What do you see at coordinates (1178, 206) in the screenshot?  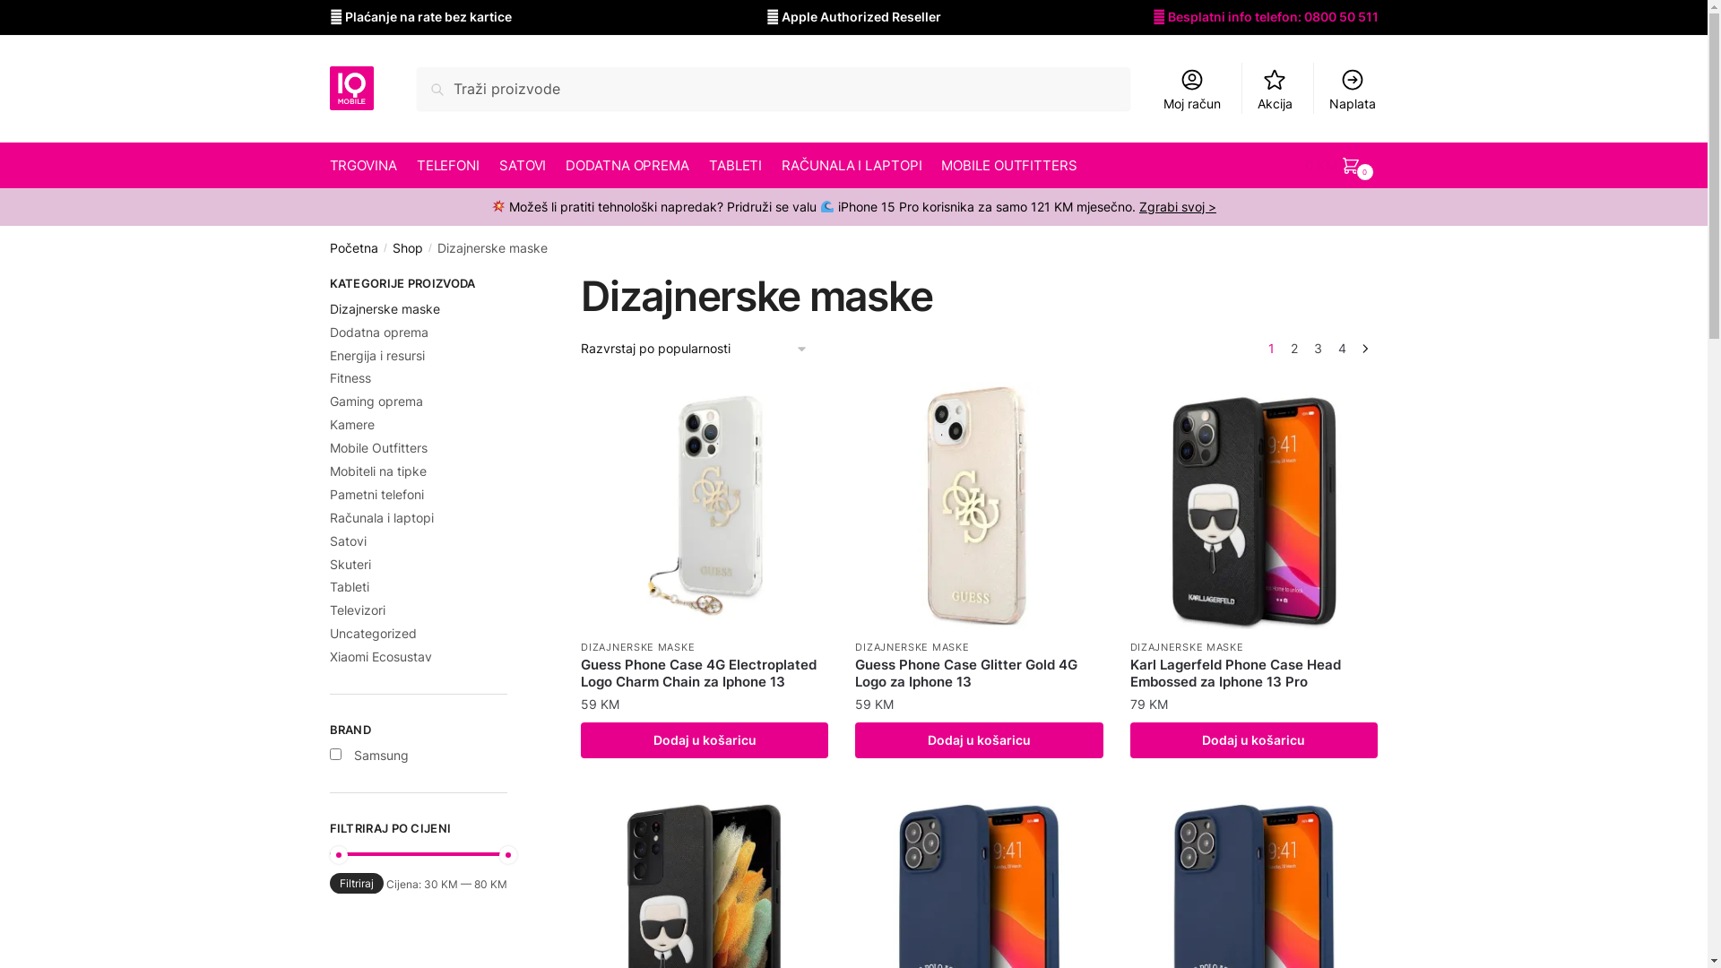 I see `Zgrabi svoj >` at bounding box center [1178, 206].